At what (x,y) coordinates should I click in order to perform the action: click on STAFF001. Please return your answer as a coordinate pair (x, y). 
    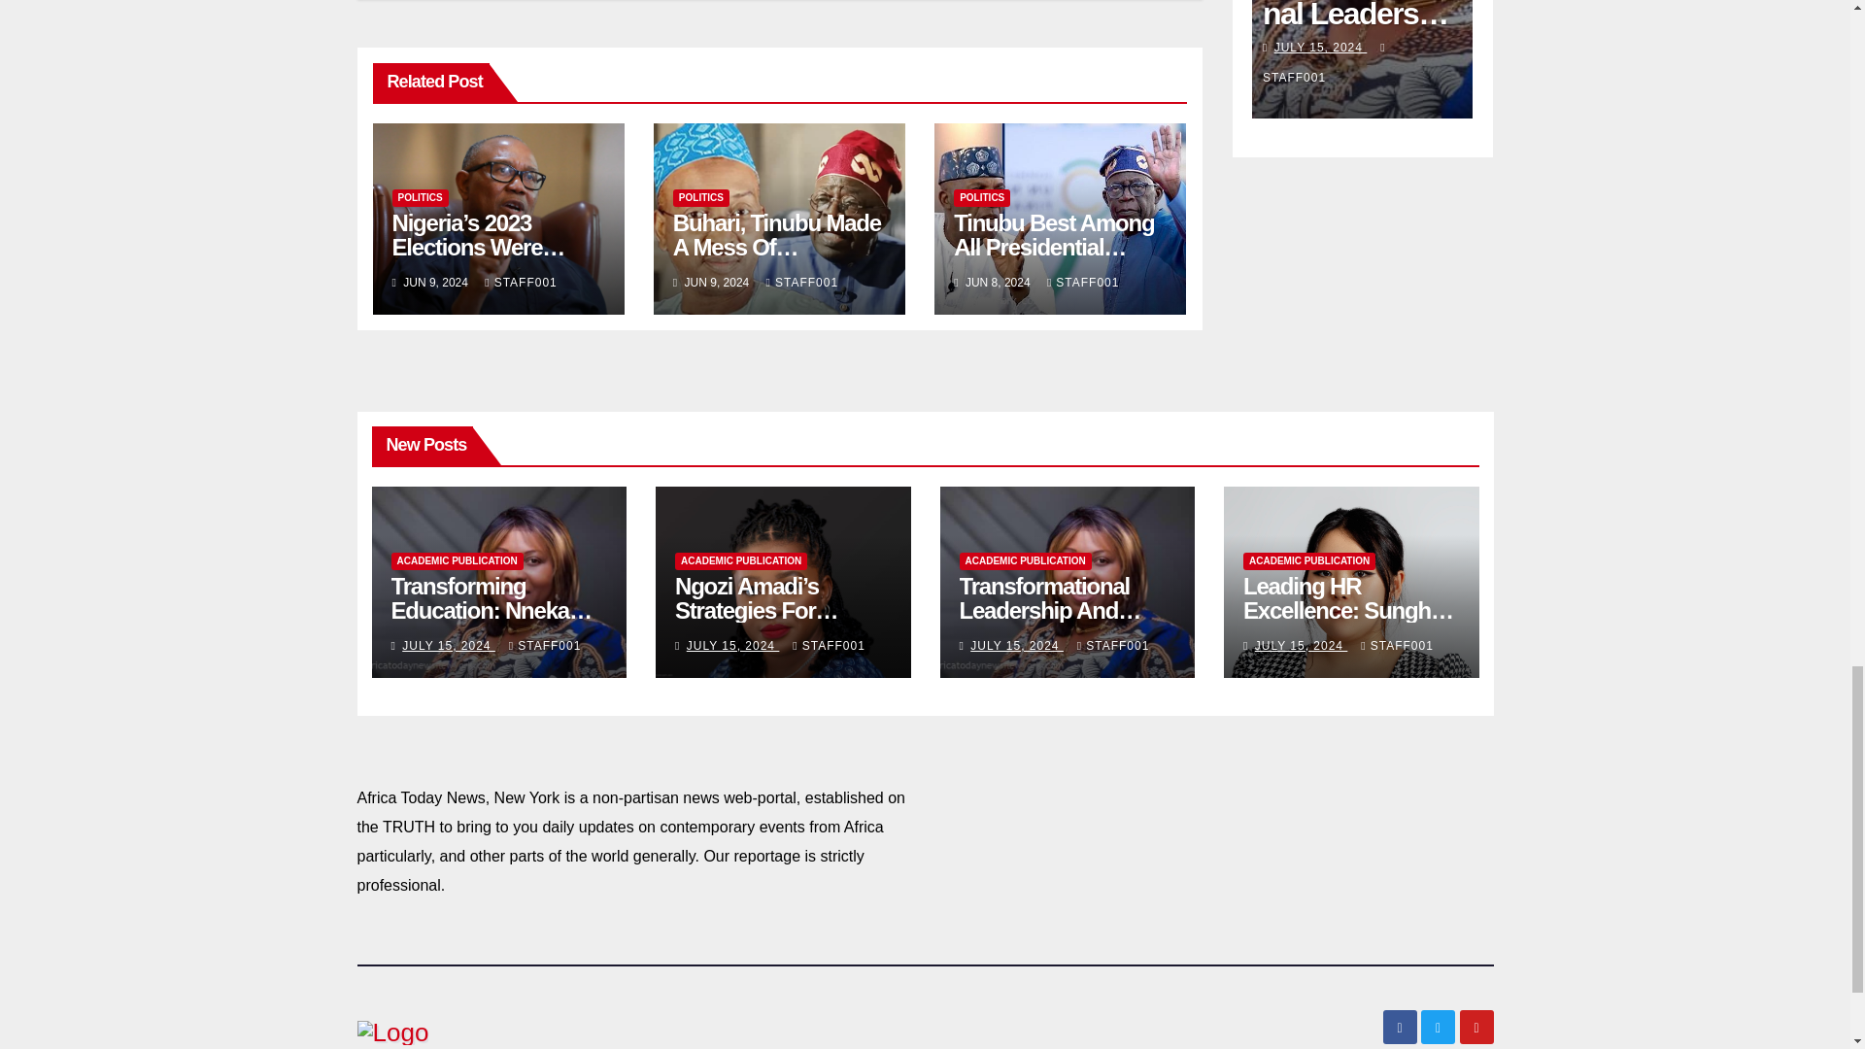
    Looking at the image, I should click on (521, 283).